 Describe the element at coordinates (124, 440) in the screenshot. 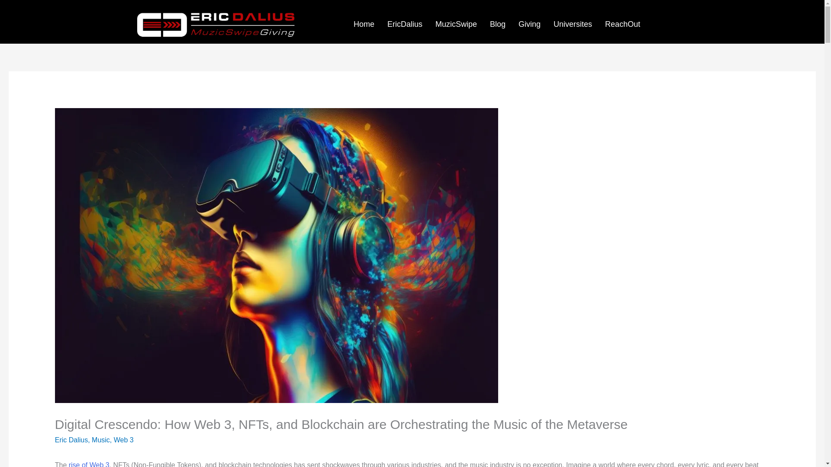

I see `Web 3` at that location.